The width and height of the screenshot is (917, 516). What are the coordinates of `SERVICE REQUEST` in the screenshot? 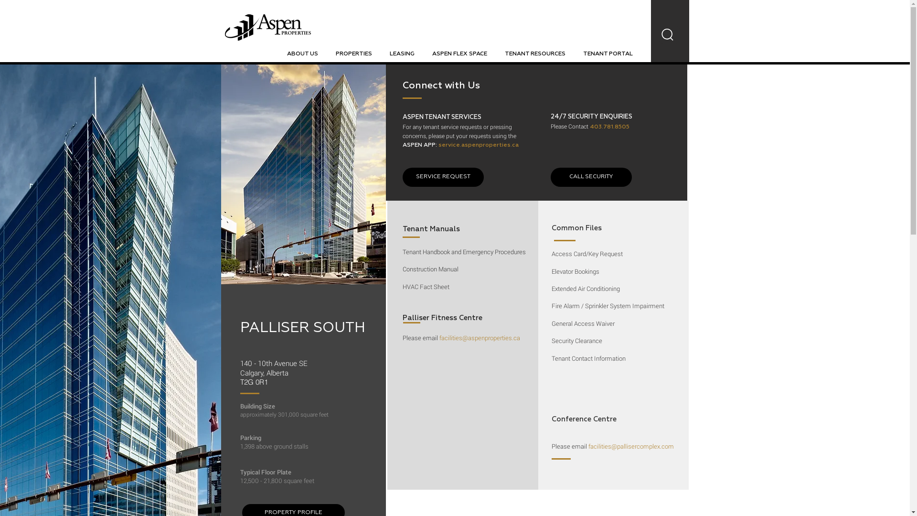 It's located at (443, 177).